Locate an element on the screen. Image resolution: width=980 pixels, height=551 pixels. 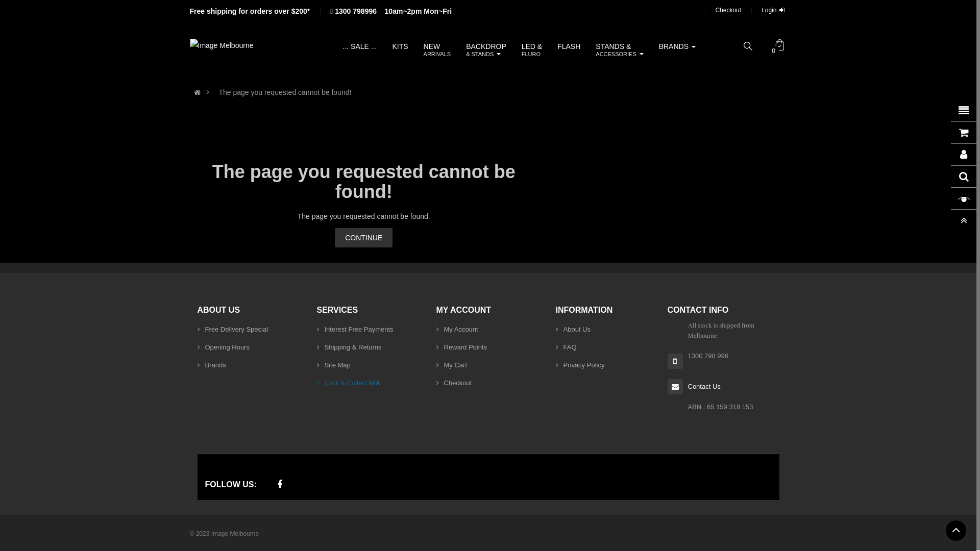
Interest Free Payments is located at coordinates (355, 330).